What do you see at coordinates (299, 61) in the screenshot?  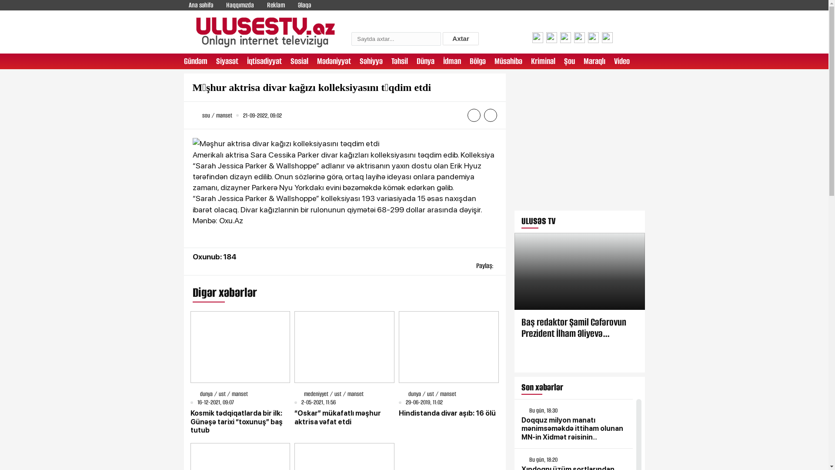 I see `Sosial` at bounding box center [299, 61].